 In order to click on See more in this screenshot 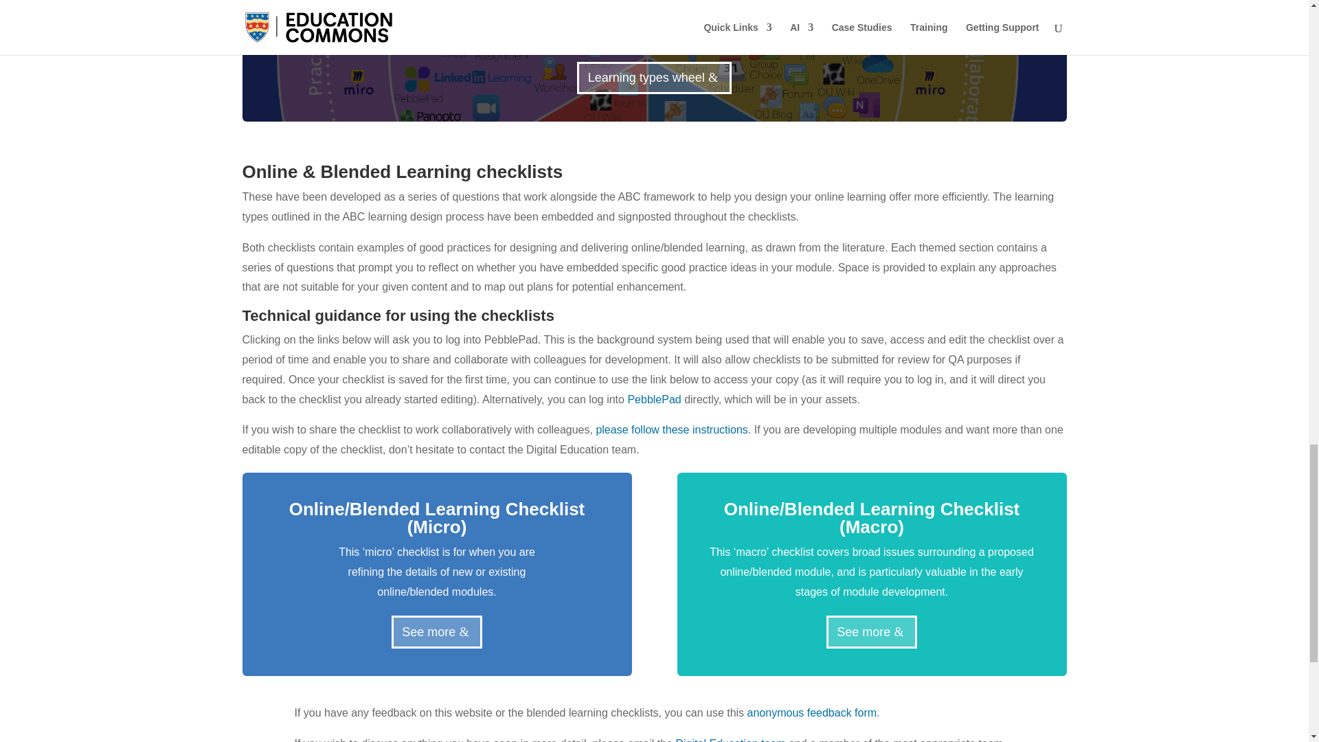, I will do `click(437, 631)`.